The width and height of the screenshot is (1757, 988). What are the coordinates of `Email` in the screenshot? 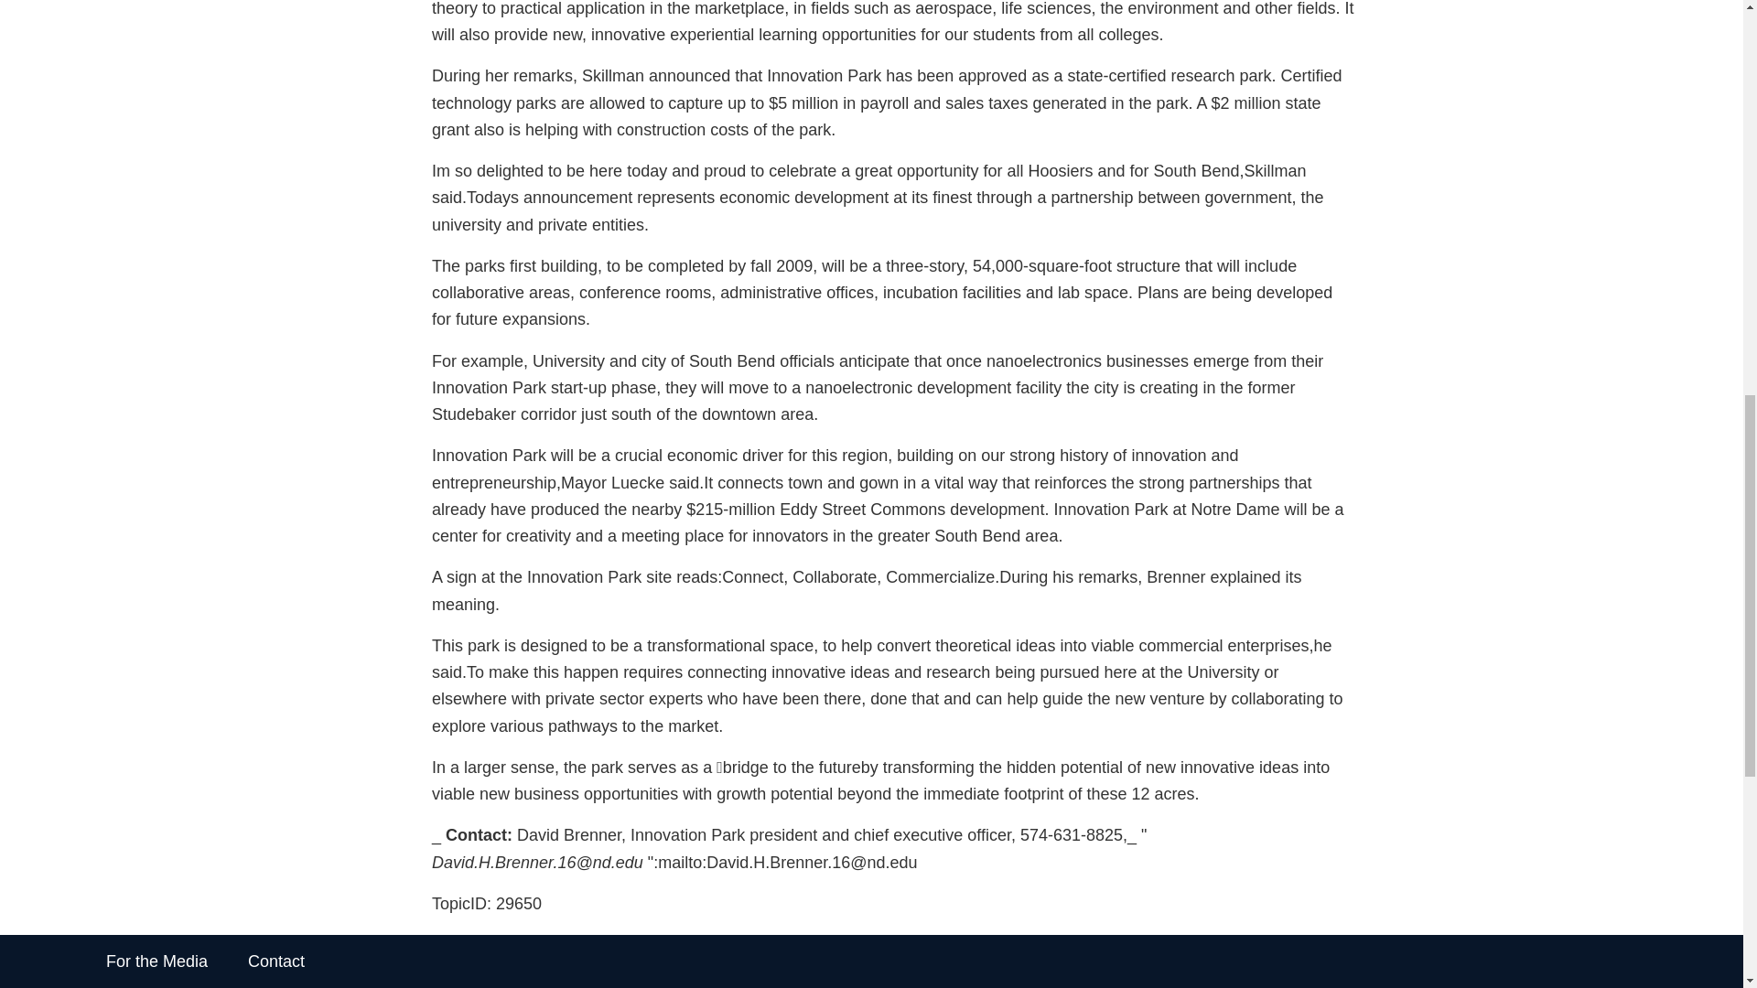 It's located at (1323, 979).